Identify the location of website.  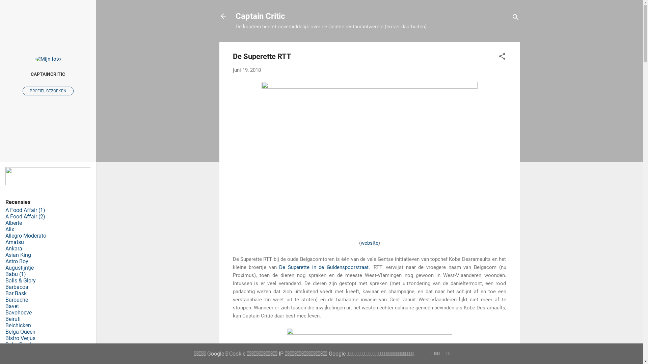
(369, 243).